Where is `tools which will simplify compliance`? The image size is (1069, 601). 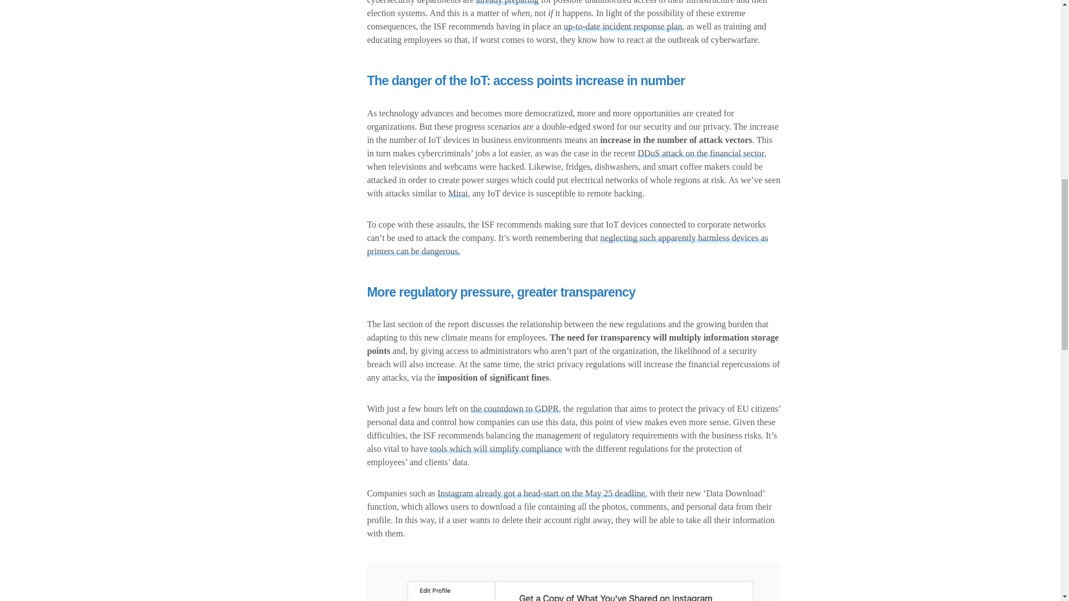 tools which will simplify compliance is located at coordinates (496, 449).